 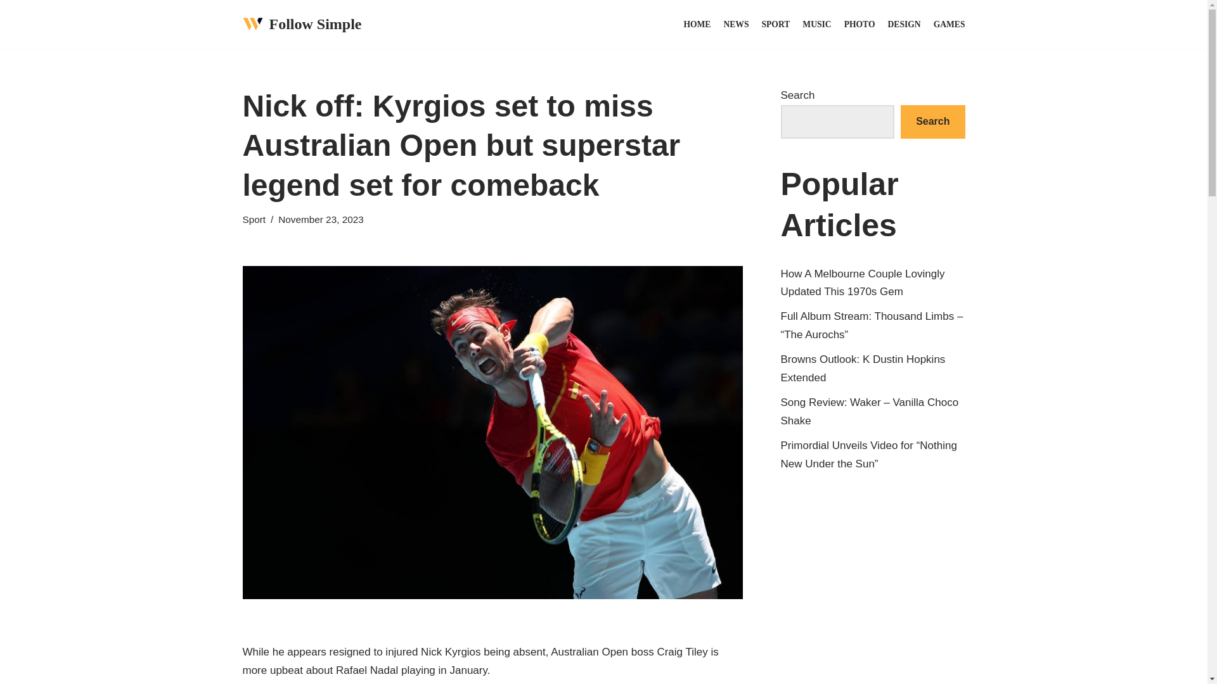 I want to click on PHOTO, so click(x=860, y=24).